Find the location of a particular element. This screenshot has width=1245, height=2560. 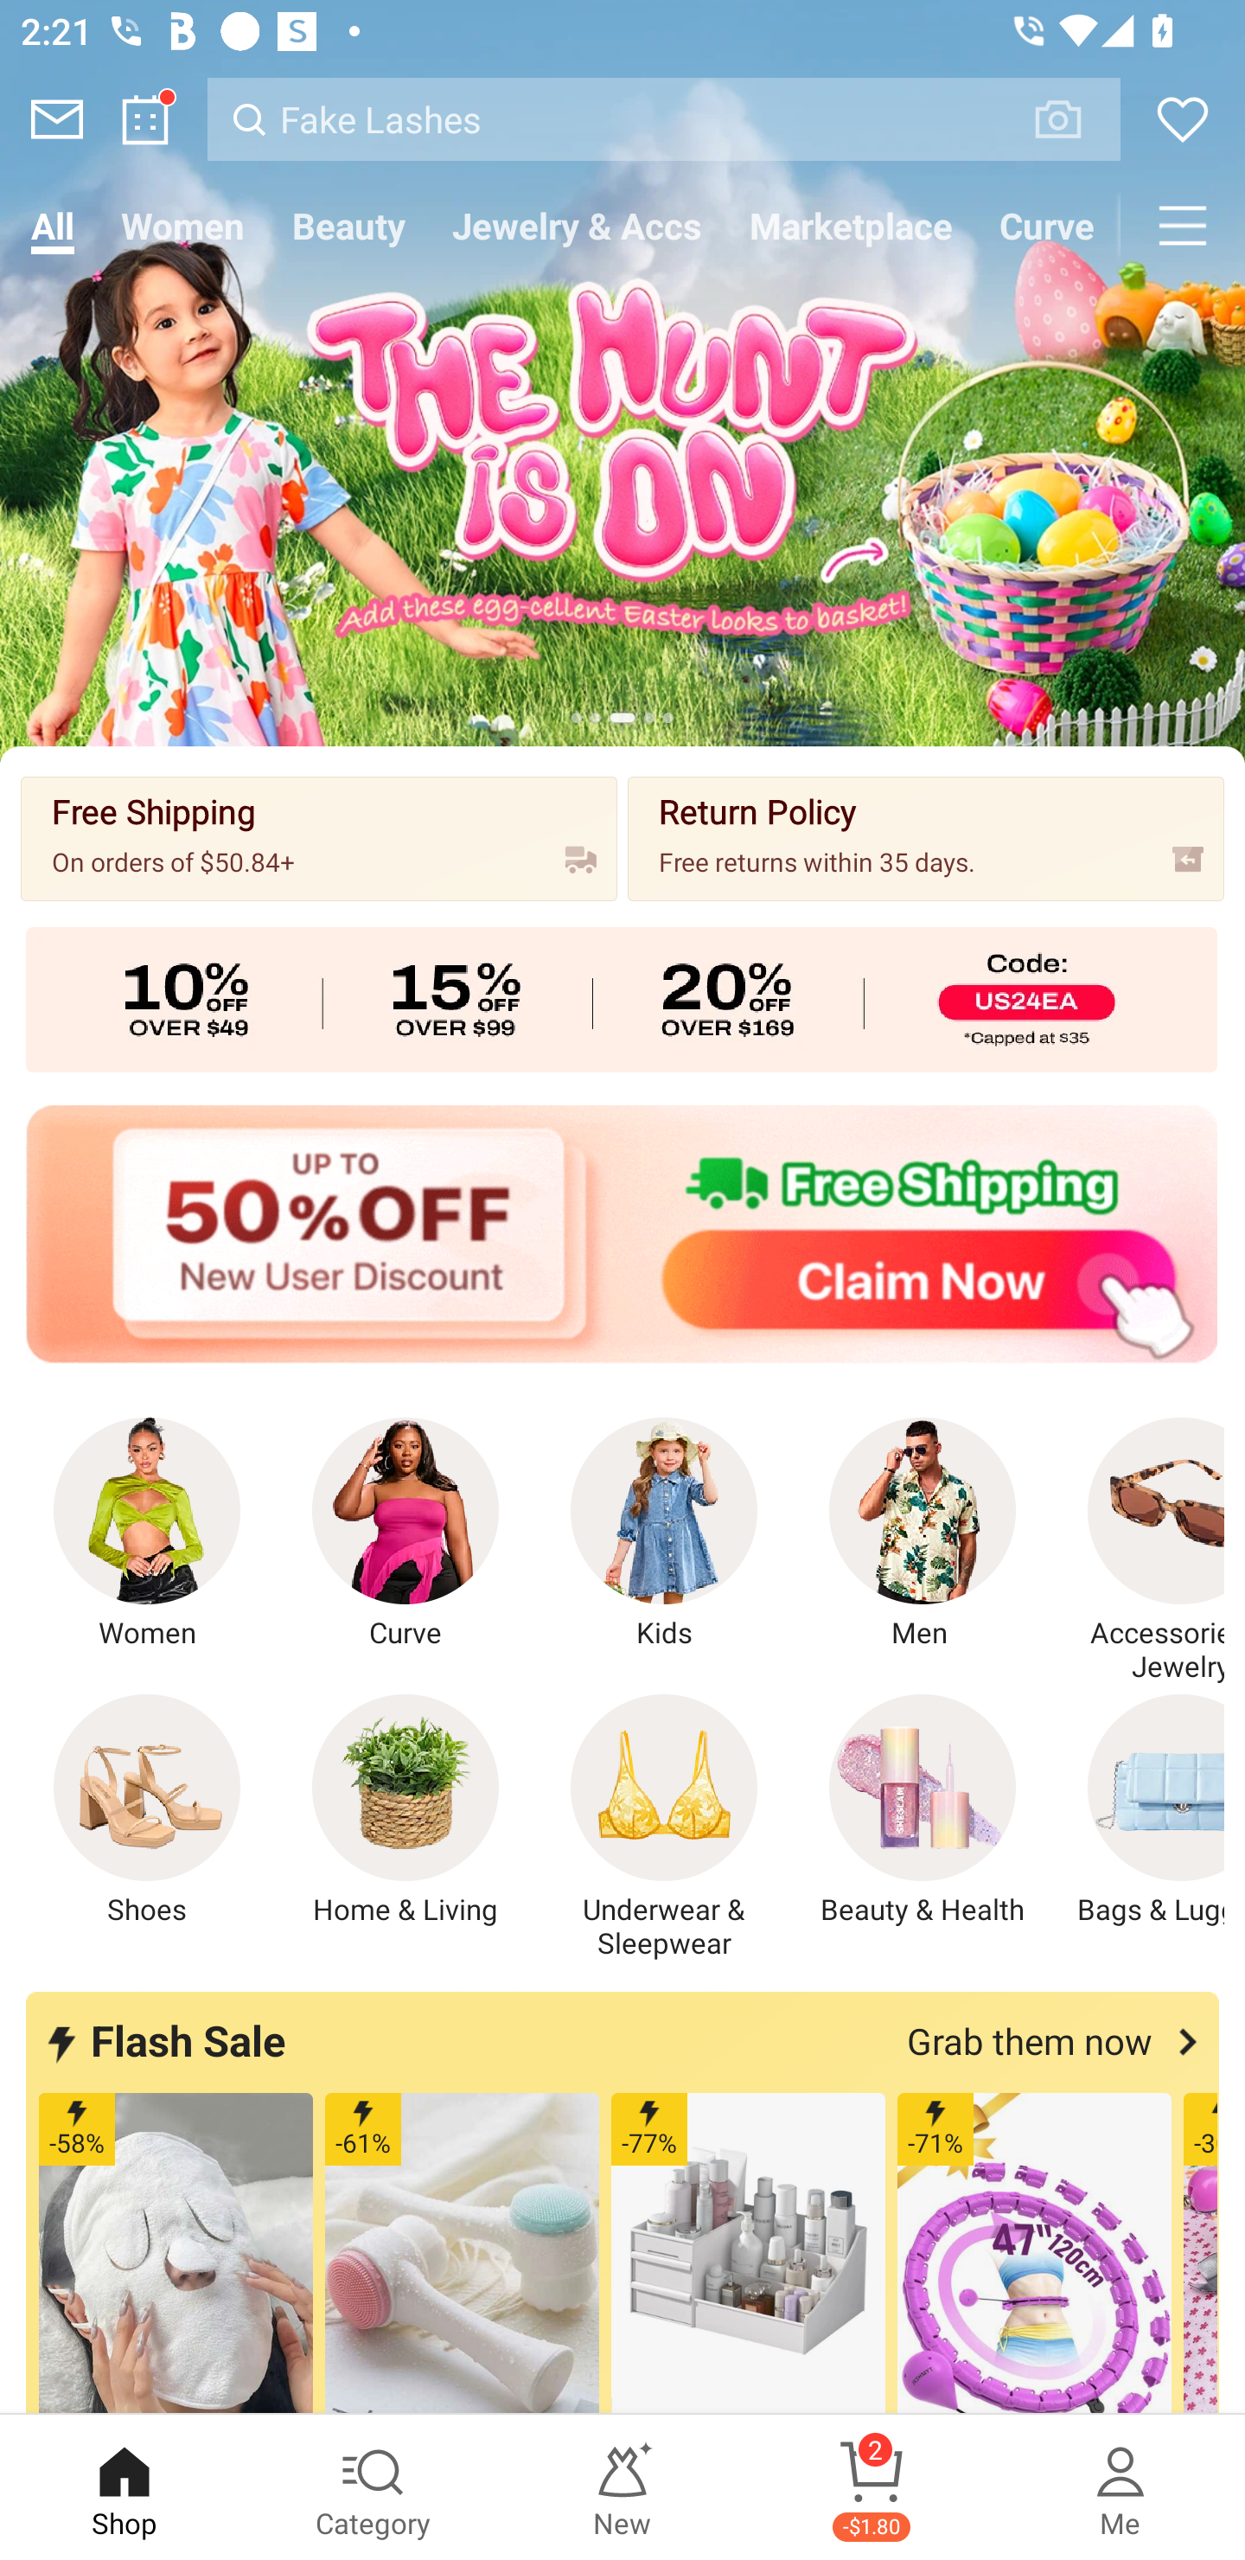

Curve is located at coordinates (405, 1534).